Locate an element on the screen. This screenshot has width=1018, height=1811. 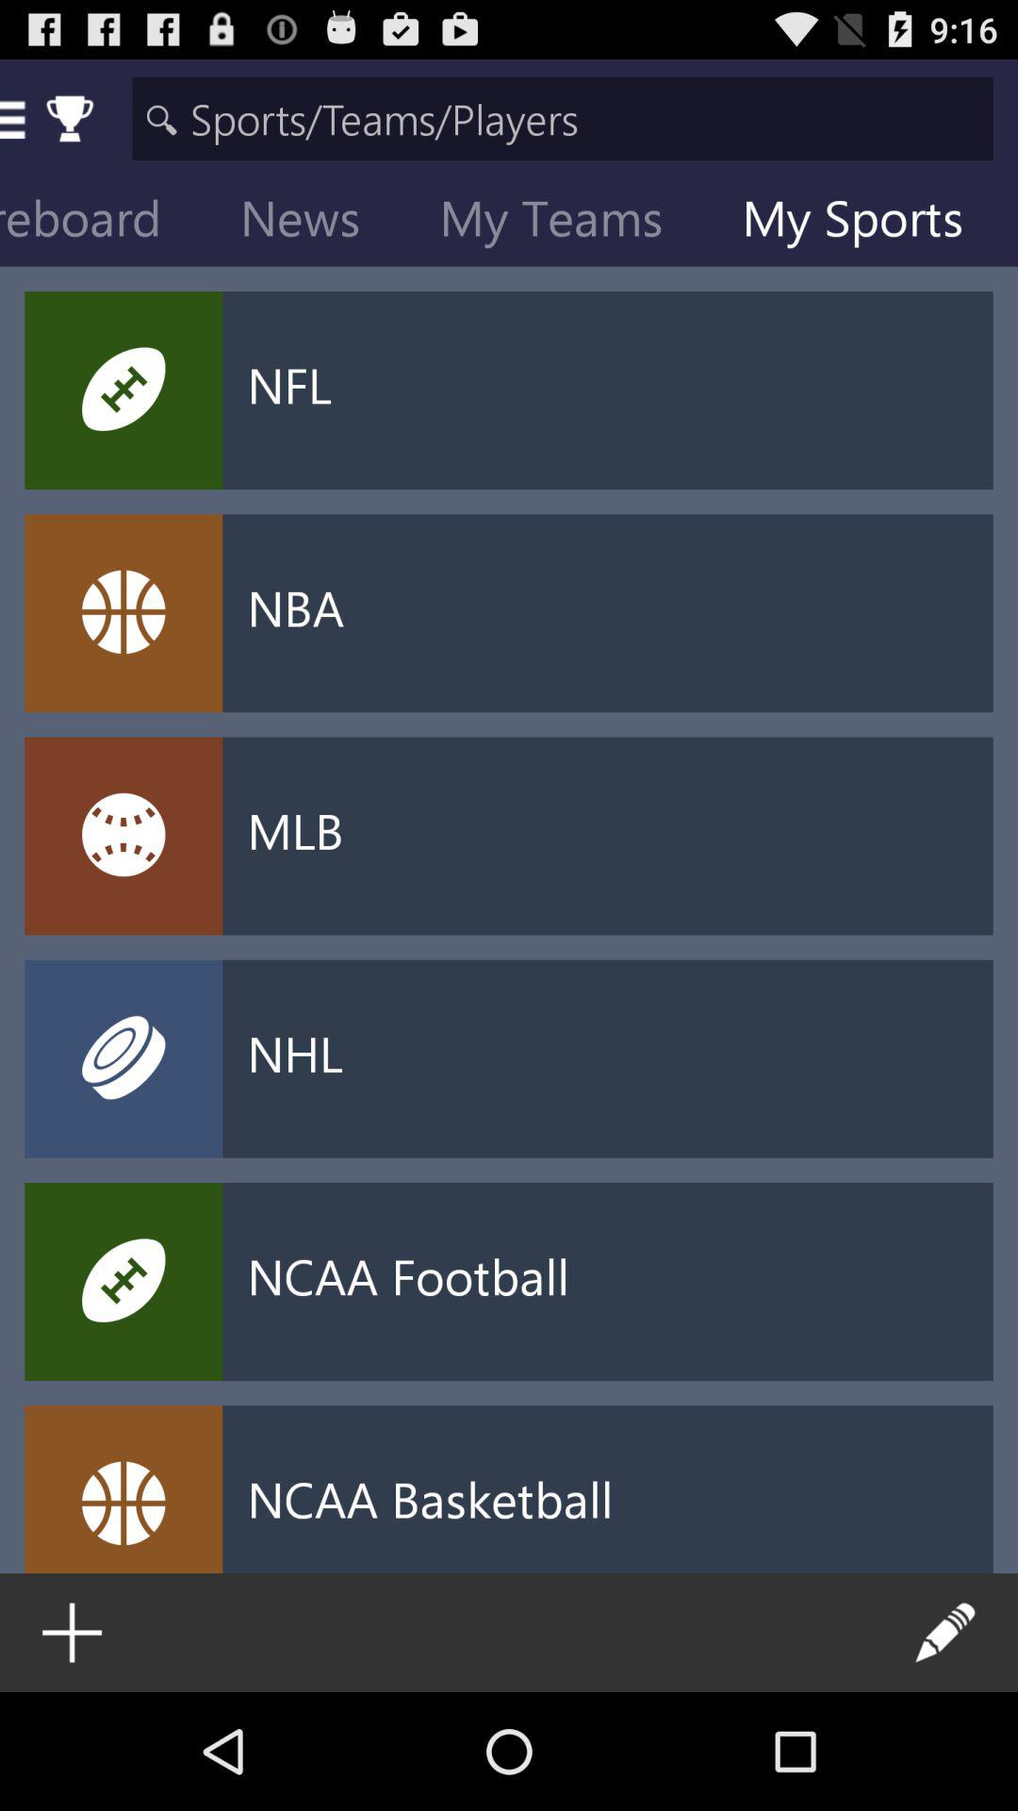
search the details is located at coordinates (562, 119).